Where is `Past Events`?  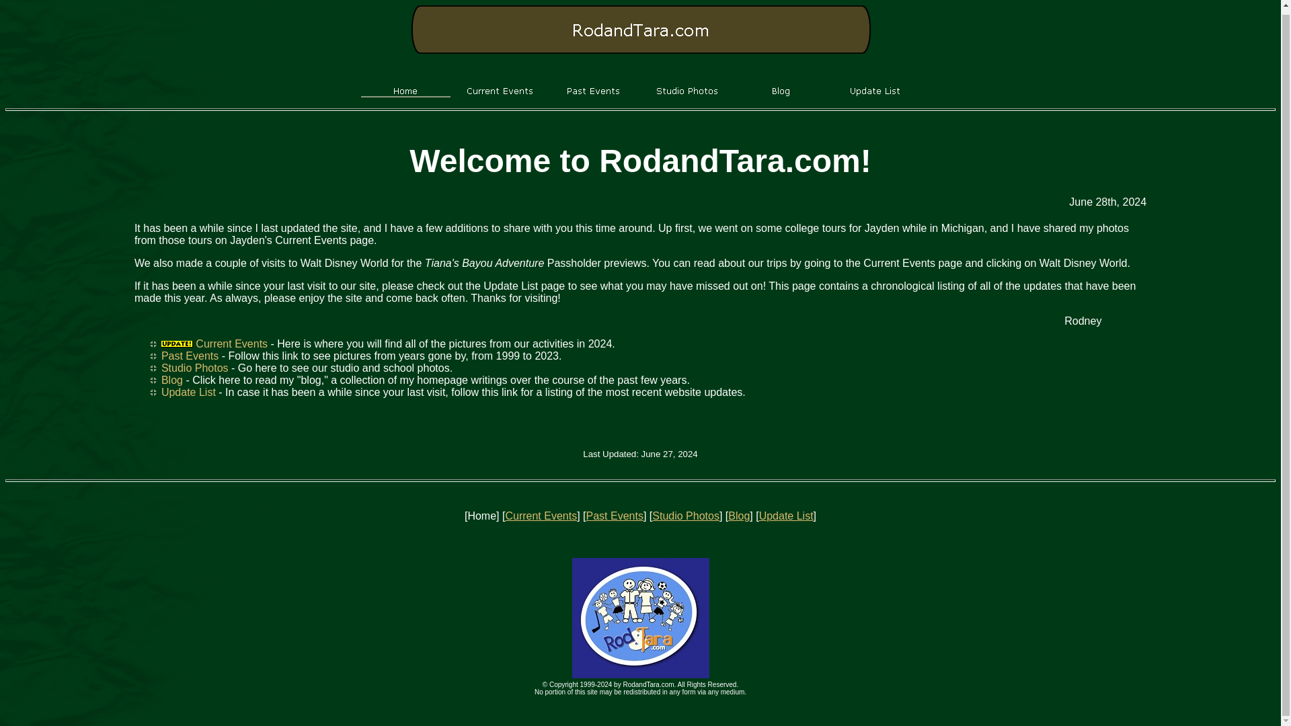 Past Events is located at coordinates (190, 355).